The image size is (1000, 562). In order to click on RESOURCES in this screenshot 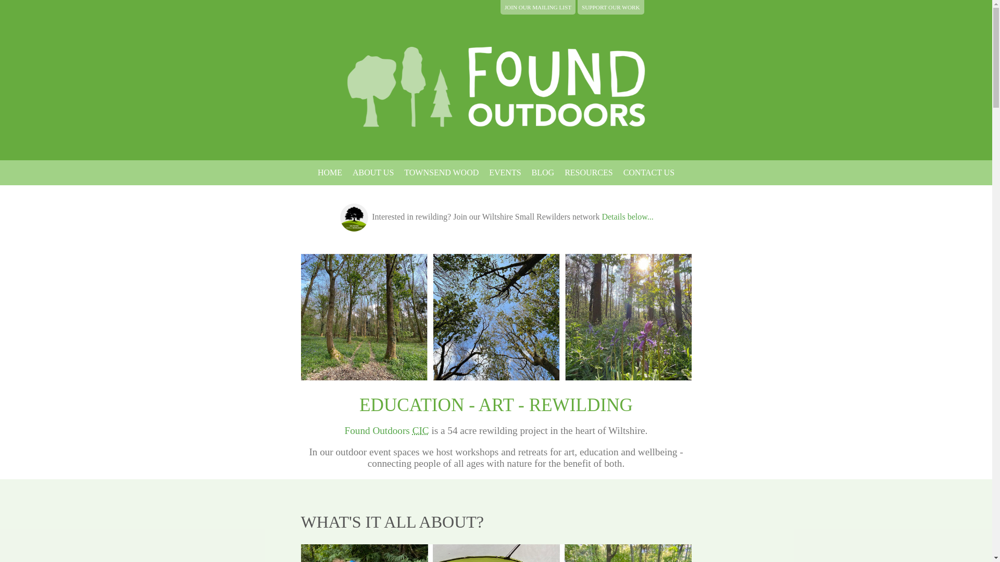, I will do `click(589, 173)`.